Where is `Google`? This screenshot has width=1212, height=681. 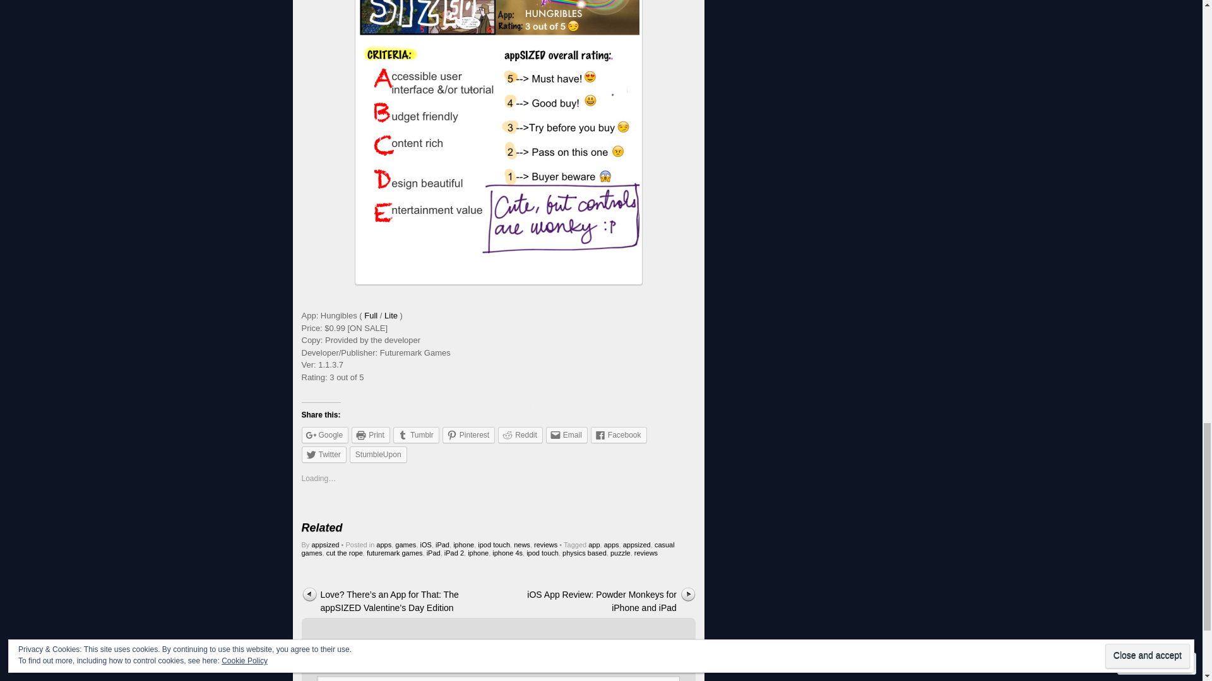
Google is located at coordinates (325, 435).